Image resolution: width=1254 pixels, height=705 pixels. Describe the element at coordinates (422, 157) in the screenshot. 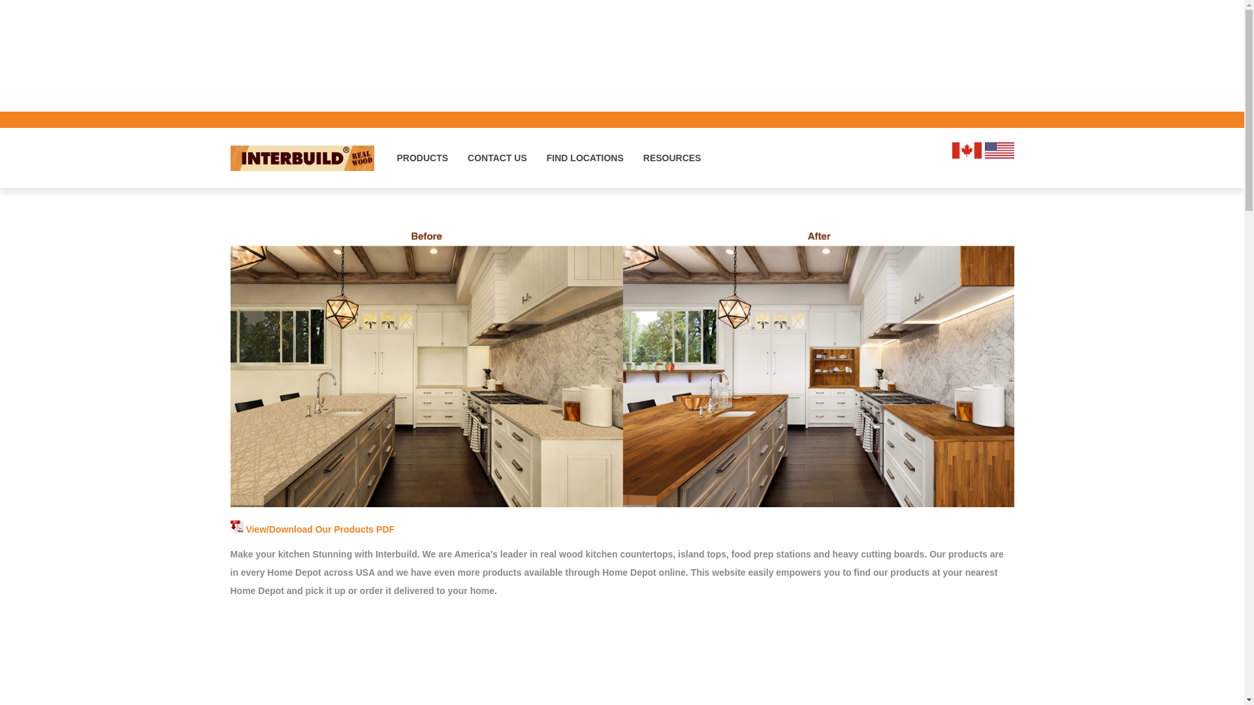

I see `PRODUCTS` at that location.